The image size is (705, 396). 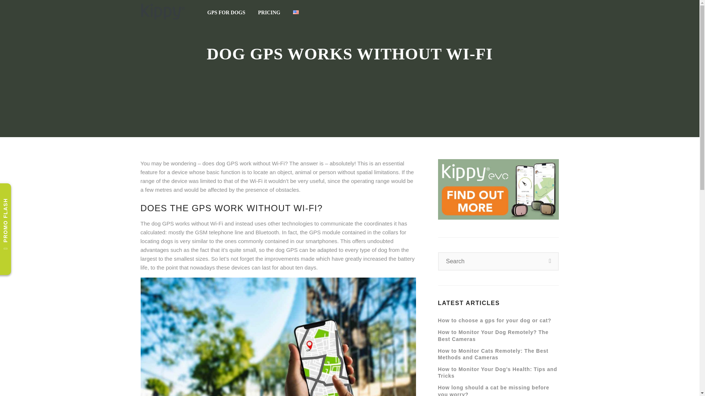 I want to click on How to Monitor Your Dog Remotely? The Best Cameras, so click(x=226, y=12).